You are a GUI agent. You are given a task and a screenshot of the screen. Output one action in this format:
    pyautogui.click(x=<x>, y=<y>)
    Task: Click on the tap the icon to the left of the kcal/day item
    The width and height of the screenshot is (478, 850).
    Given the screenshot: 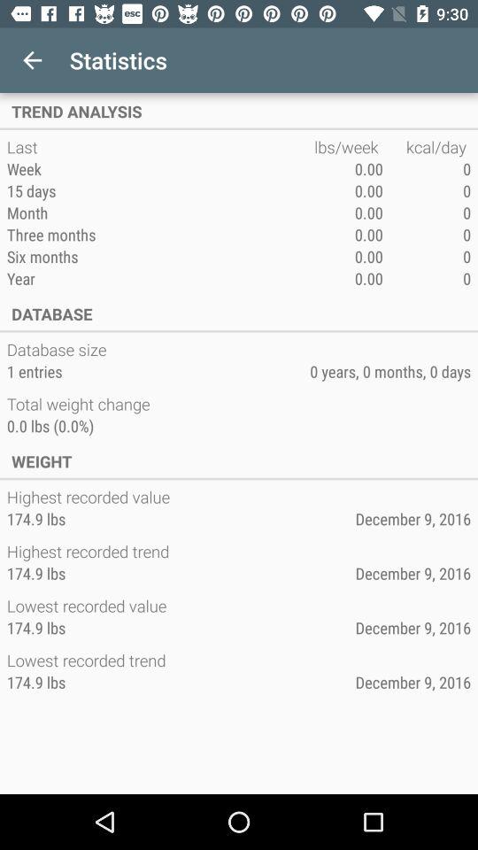 What is the action you would take?
    pyautogui.click(x=349, y=147)
    